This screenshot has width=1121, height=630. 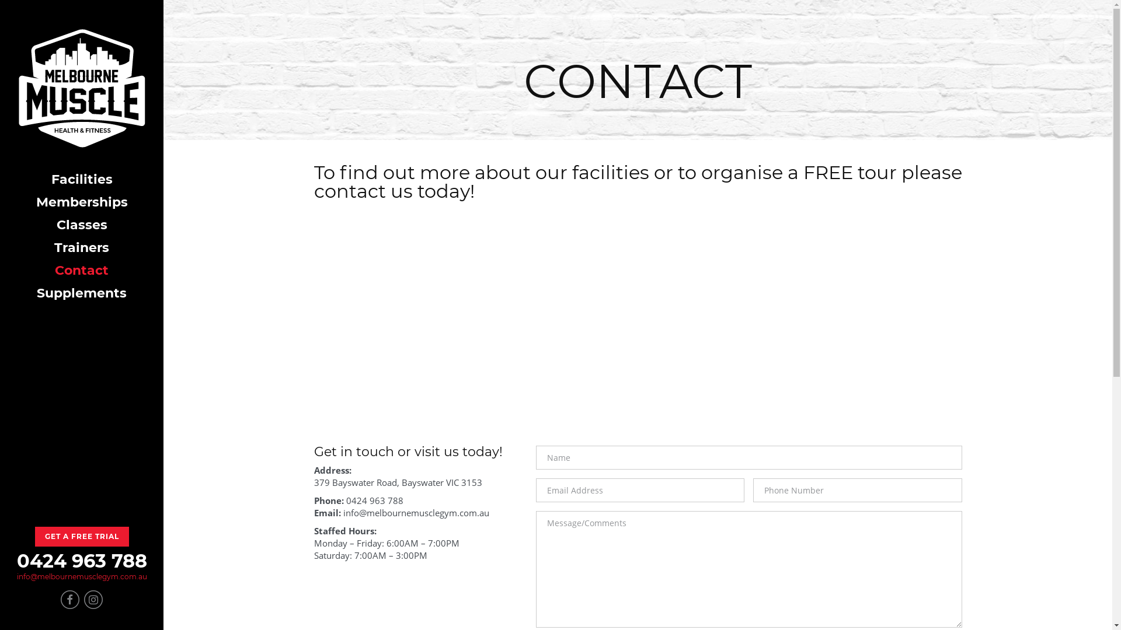 What do you see at coordinates (82, 561) in the screenshot?
I see `0424 963 788` at bounding box center [82, 561].